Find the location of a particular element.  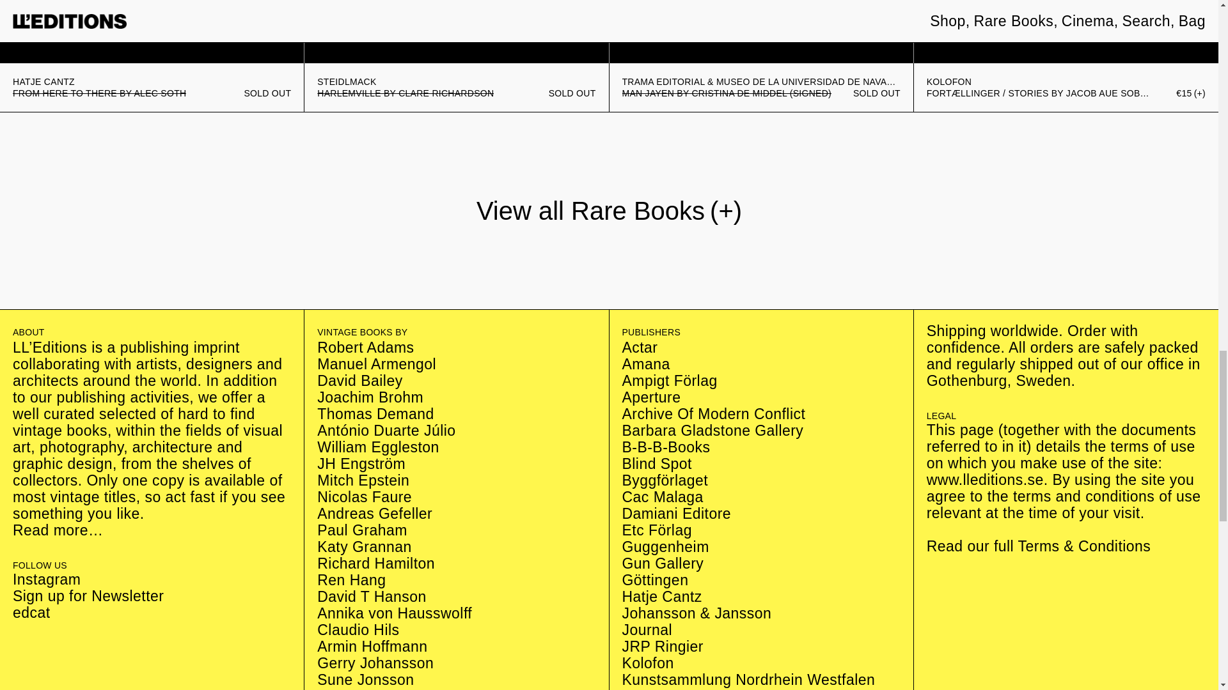

Nicolas Faure is located at coordinates (364, 496).